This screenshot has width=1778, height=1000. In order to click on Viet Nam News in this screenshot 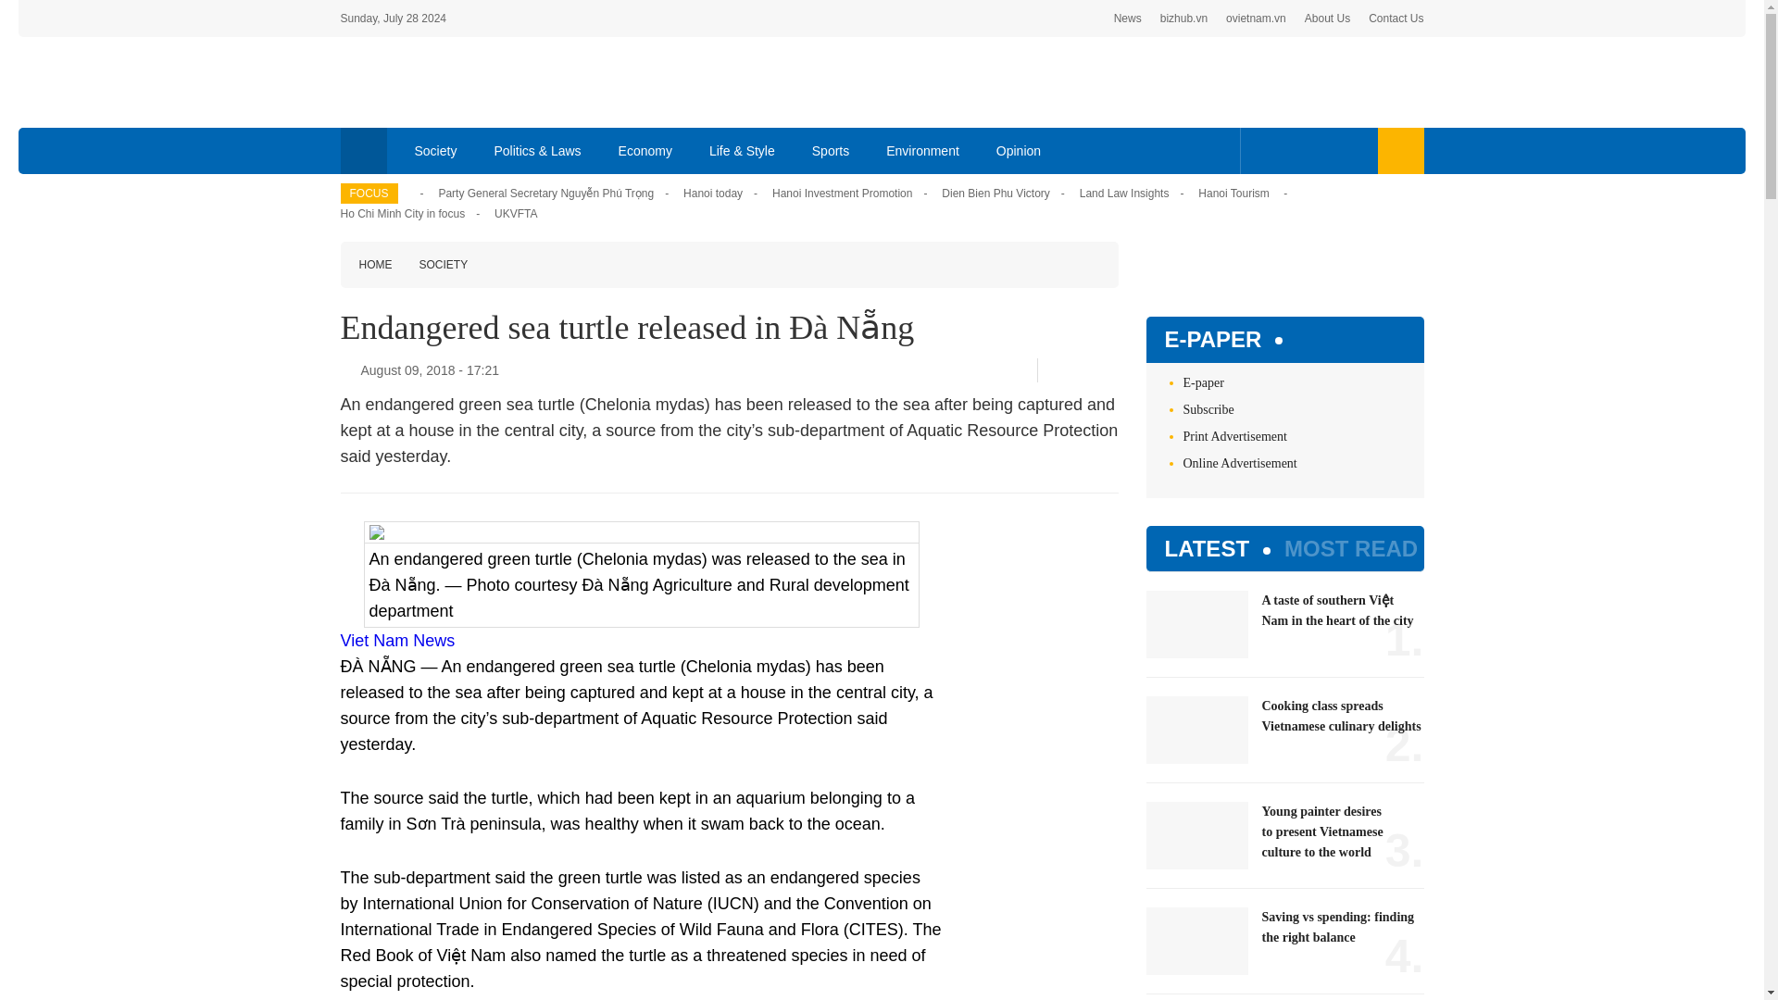, I will do `click(398, 641)`.